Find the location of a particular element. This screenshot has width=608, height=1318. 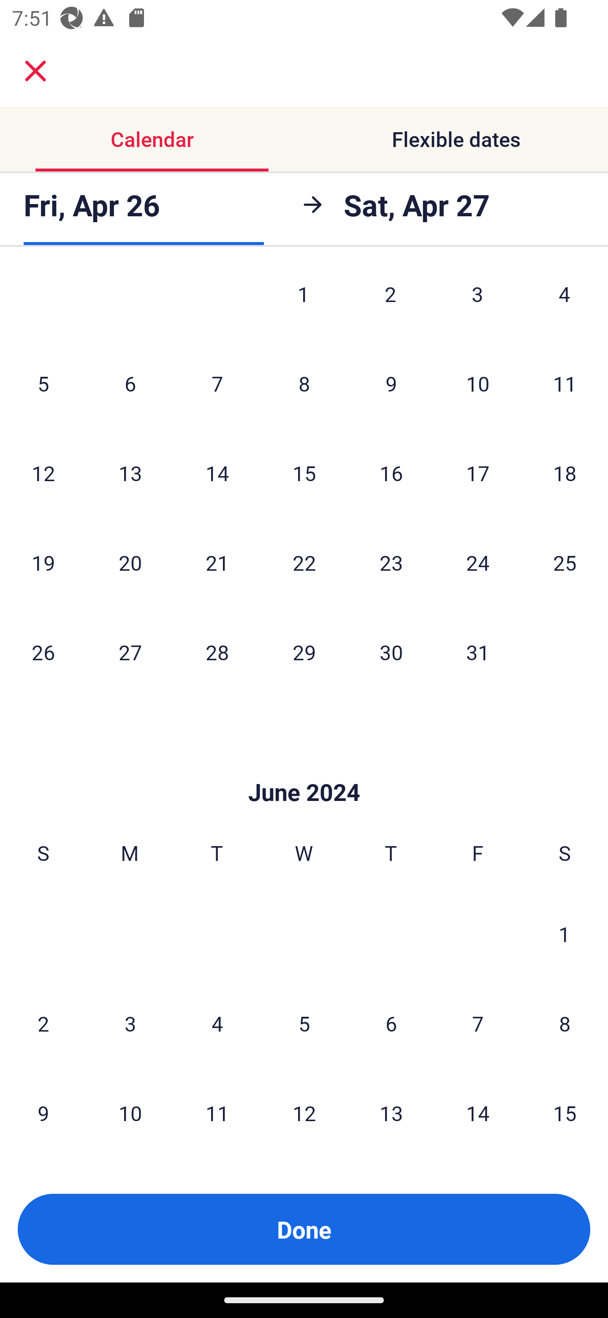

30 Thursday, May 30, 2024 is located at coordinates (391, 652).